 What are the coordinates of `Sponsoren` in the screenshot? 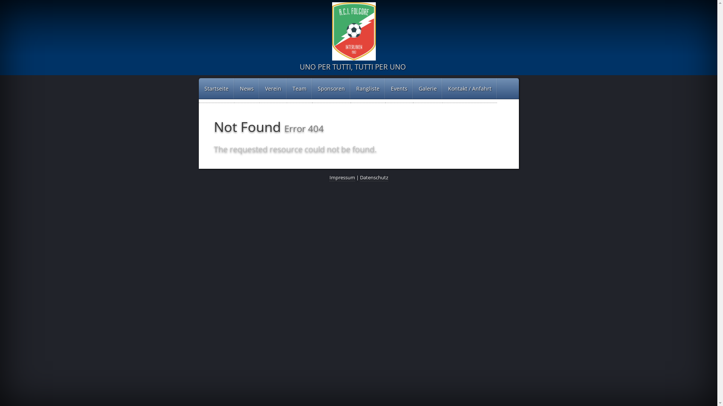 It's located at (331, 91).